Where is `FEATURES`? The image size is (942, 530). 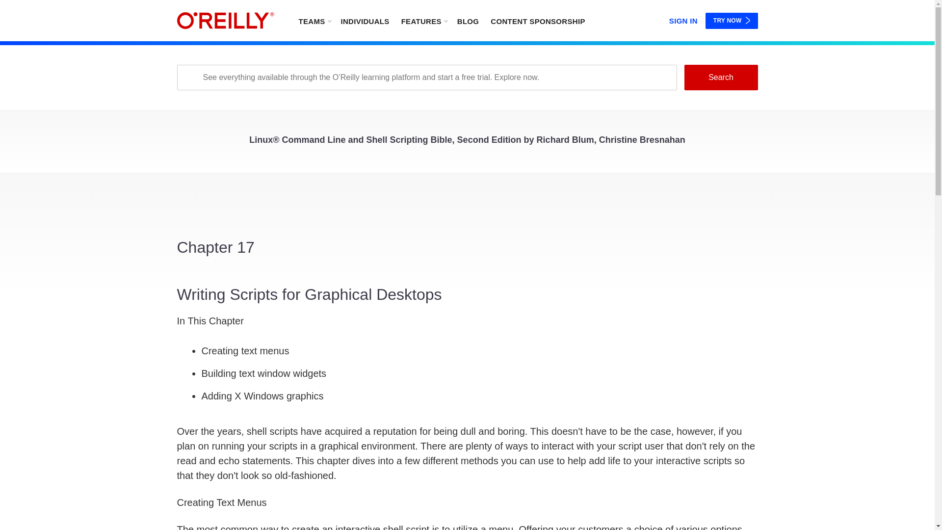 FEATURES is located at coordinates (424, 21).